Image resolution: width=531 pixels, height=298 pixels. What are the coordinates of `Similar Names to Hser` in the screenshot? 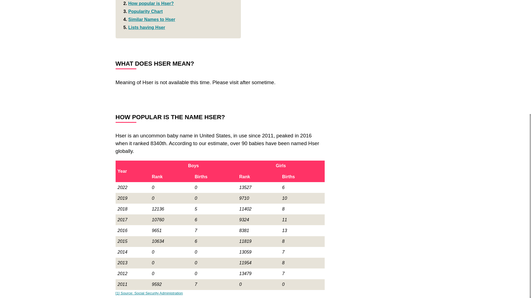 It's located at (152, 19).